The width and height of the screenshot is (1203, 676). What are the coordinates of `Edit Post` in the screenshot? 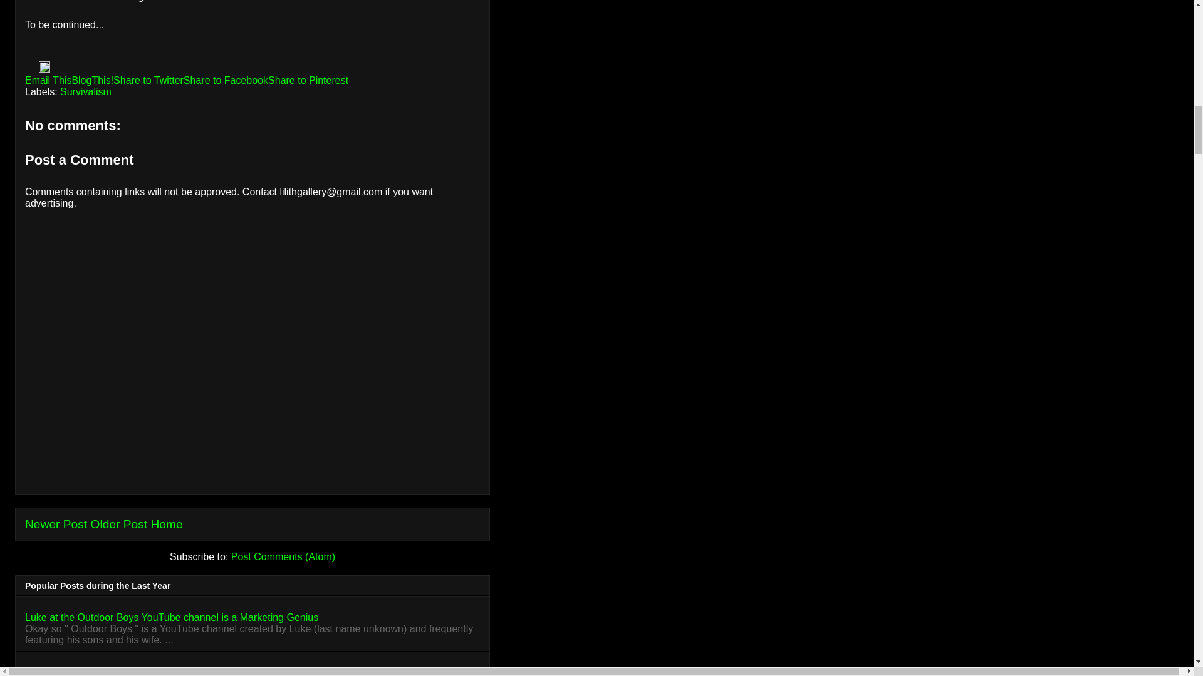 It's located at (44, 69).